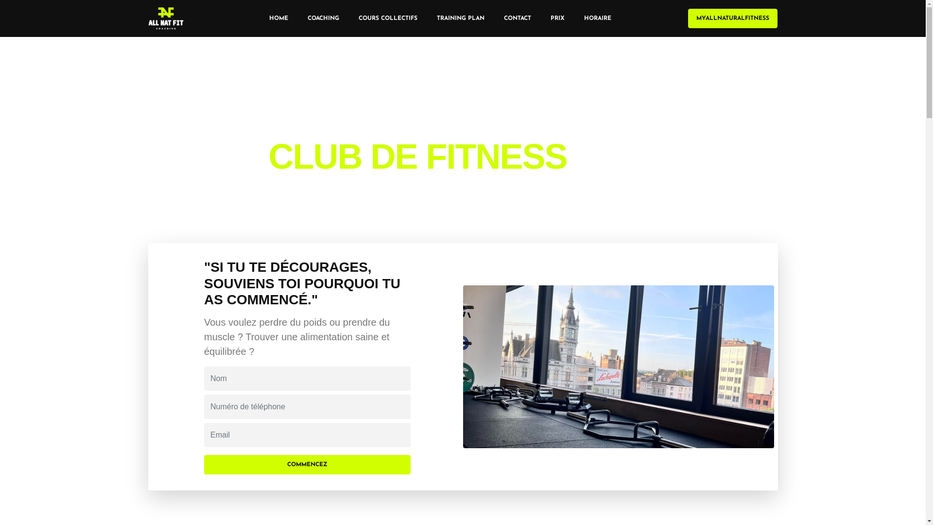 The image size is (933, 525). I want to click on COURS COLLECTIFS, so click(388, 18).